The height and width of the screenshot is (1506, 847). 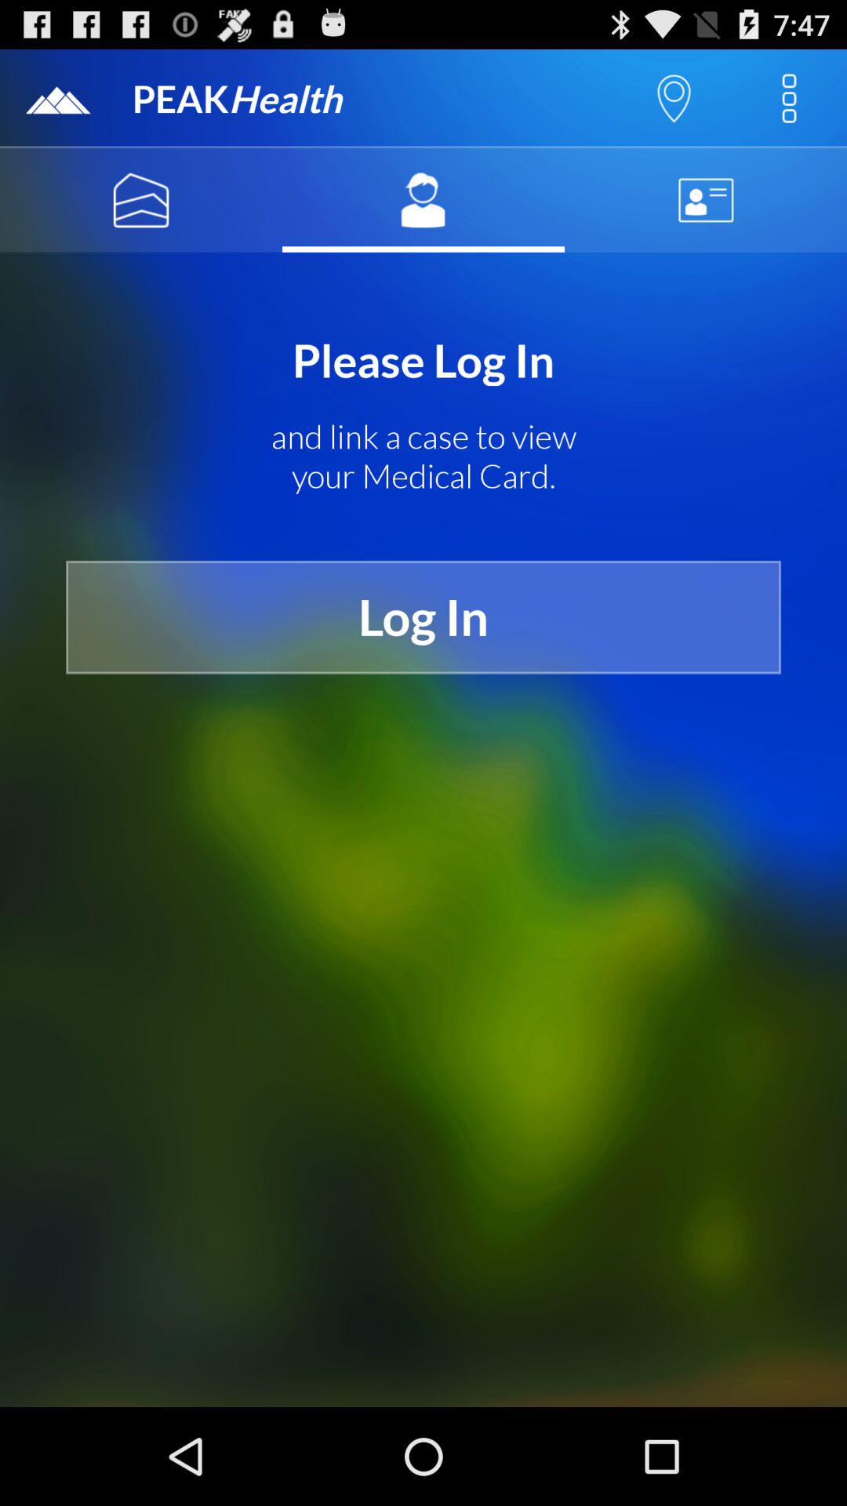 What do you see at coordinates (423, 200) in the screenshot?
I see `tap for personal login` at bounding box center [423, 200].